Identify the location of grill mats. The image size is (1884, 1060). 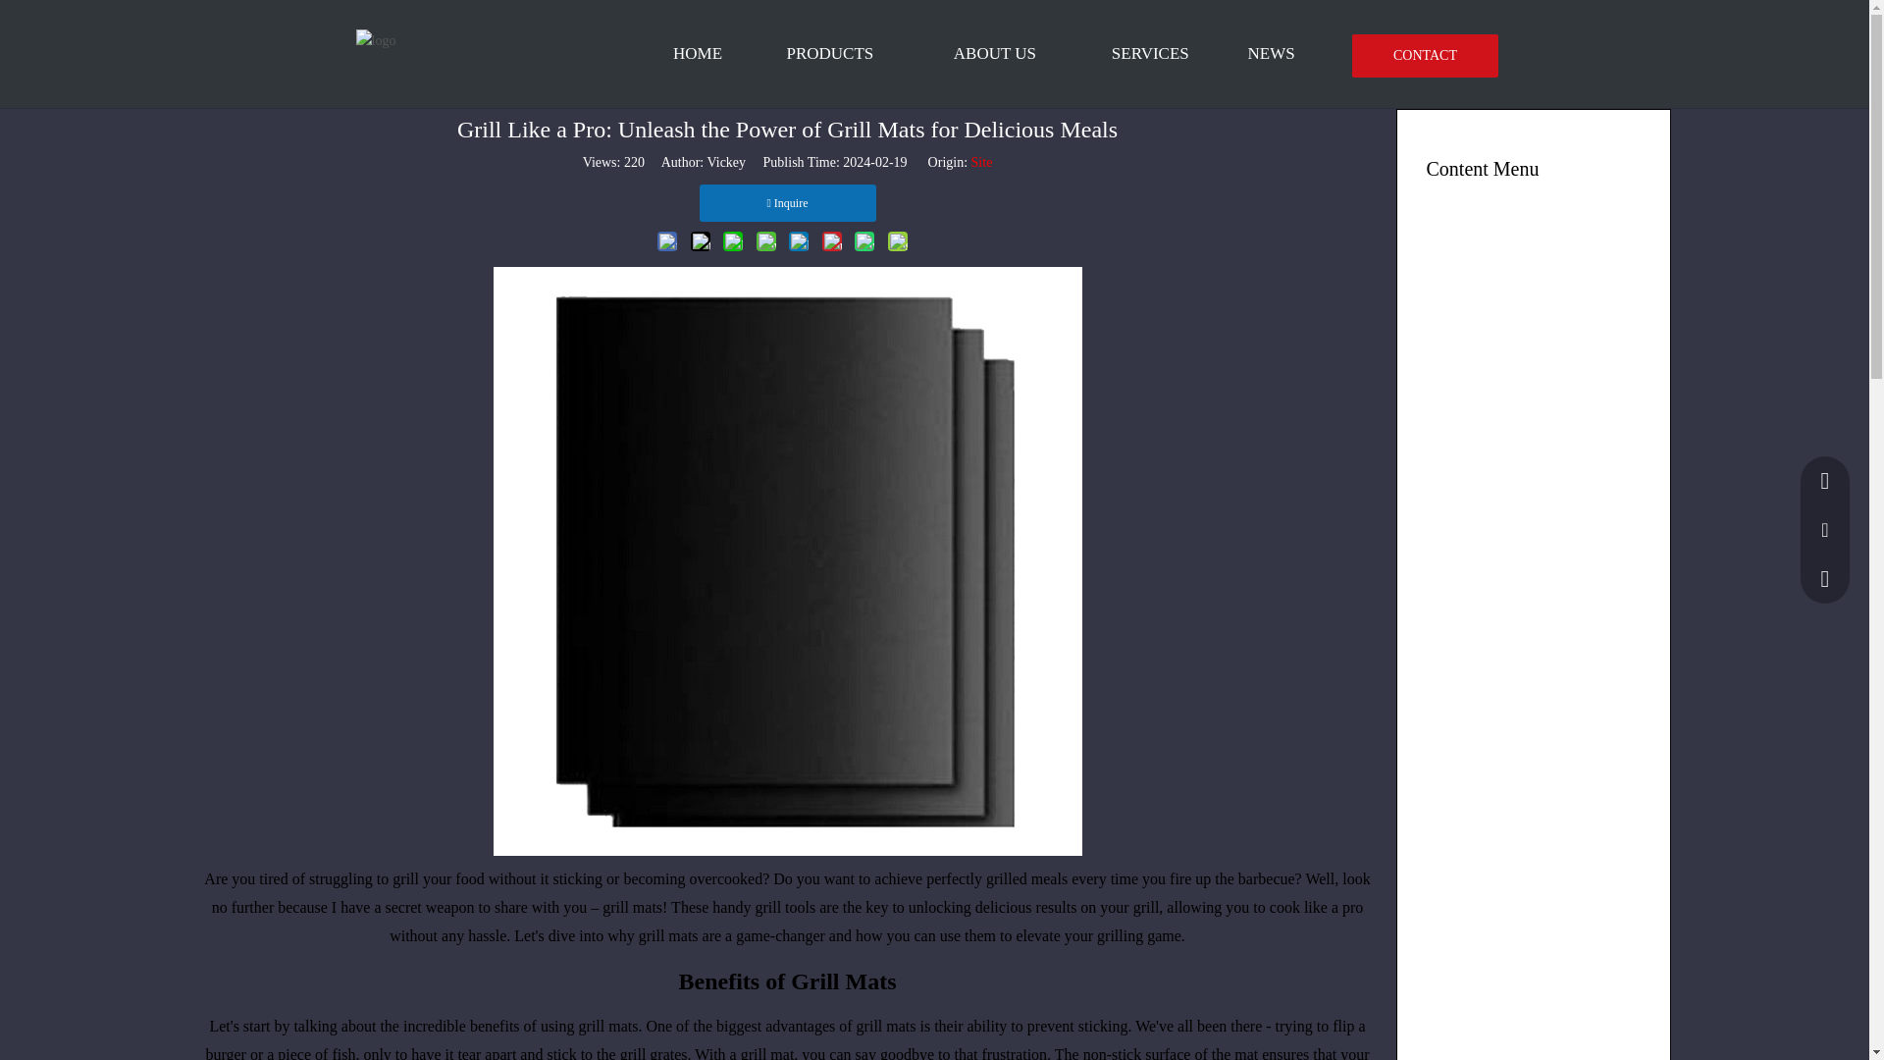
(668, 936).